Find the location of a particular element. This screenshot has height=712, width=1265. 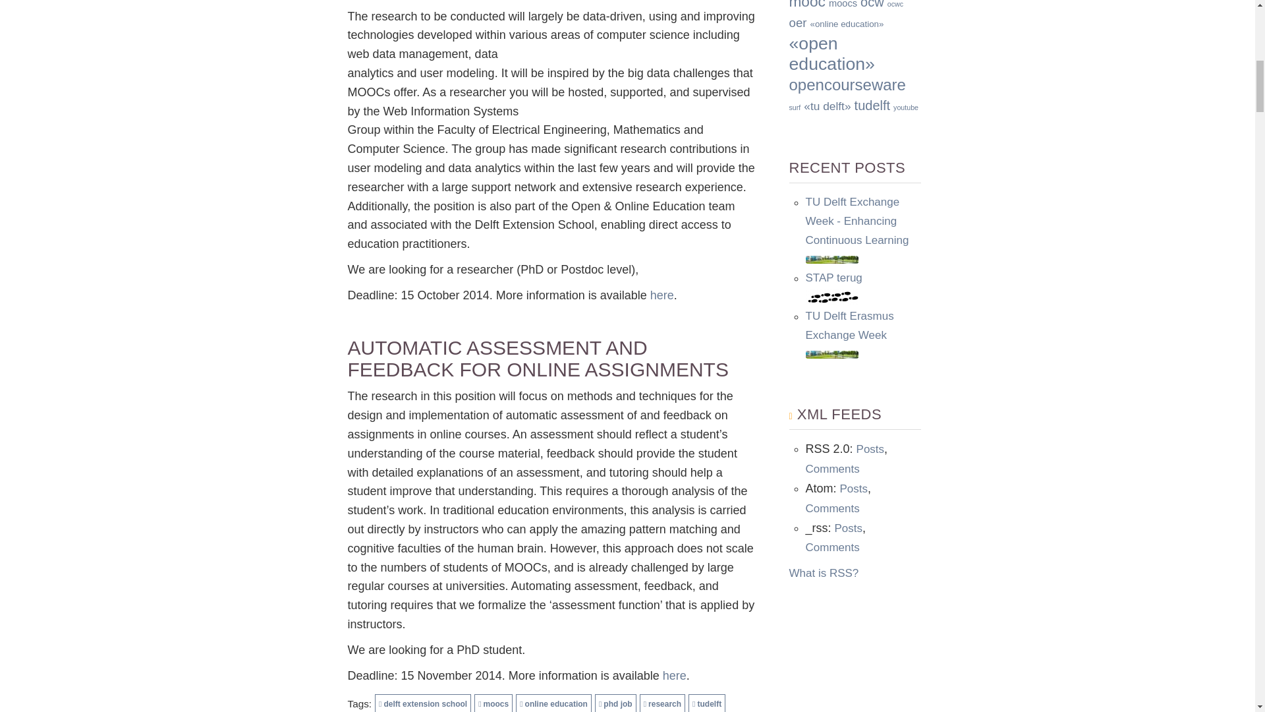

delft extension school is located at coordinates (422, 703).